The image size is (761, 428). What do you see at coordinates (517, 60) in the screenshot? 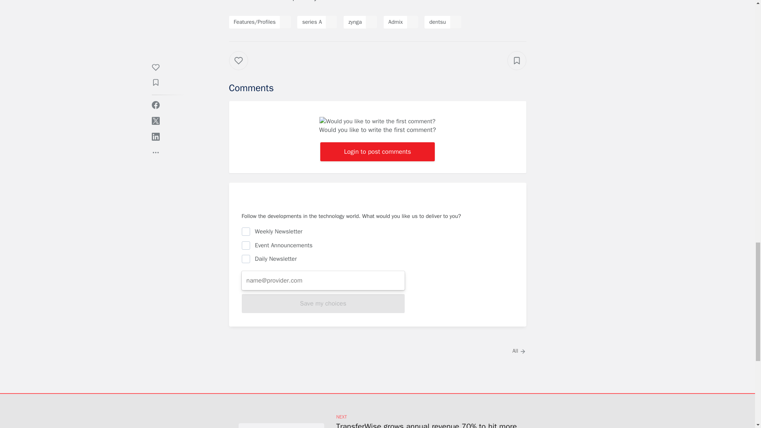
I see `Add to collection` at bounding box center [517, 60].